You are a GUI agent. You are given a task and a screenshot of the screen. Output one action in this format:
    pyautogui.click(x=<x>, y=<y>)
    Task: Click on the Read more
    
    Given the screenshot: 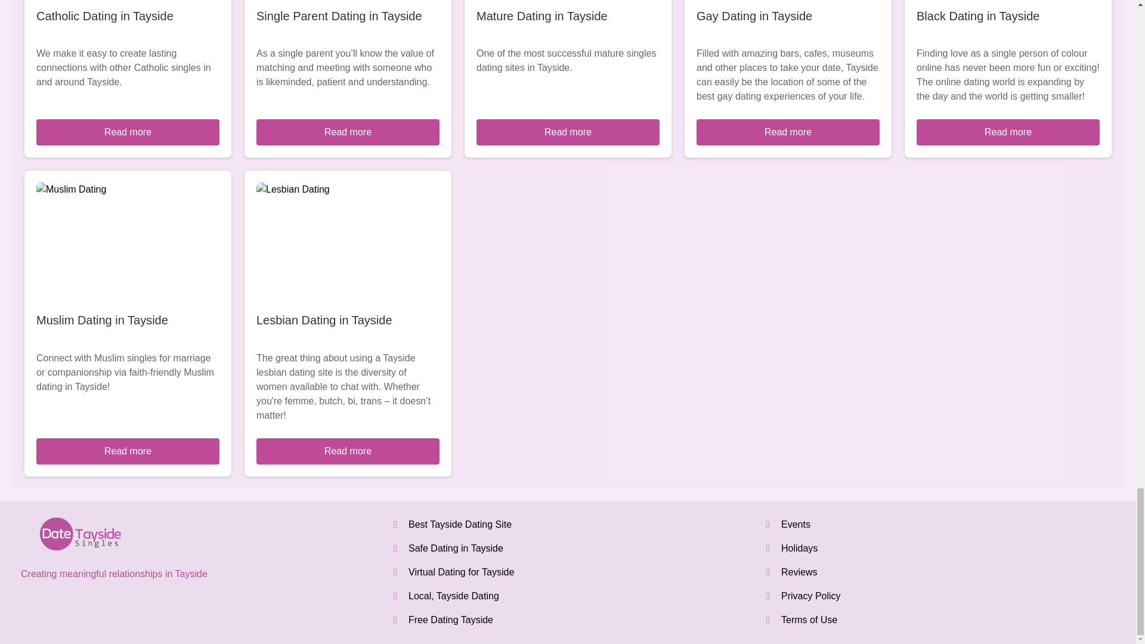 What is the action you would take?
    pyautogui.click(x=1008, y=132)
    